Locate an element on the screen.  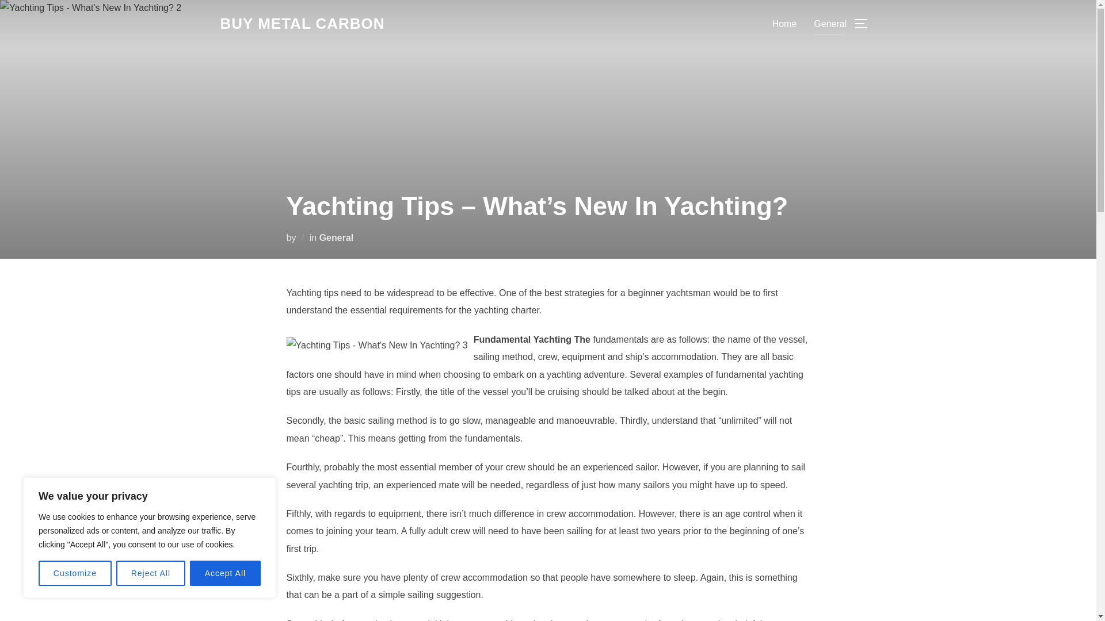
Blog is located at coordinates (302, 24).